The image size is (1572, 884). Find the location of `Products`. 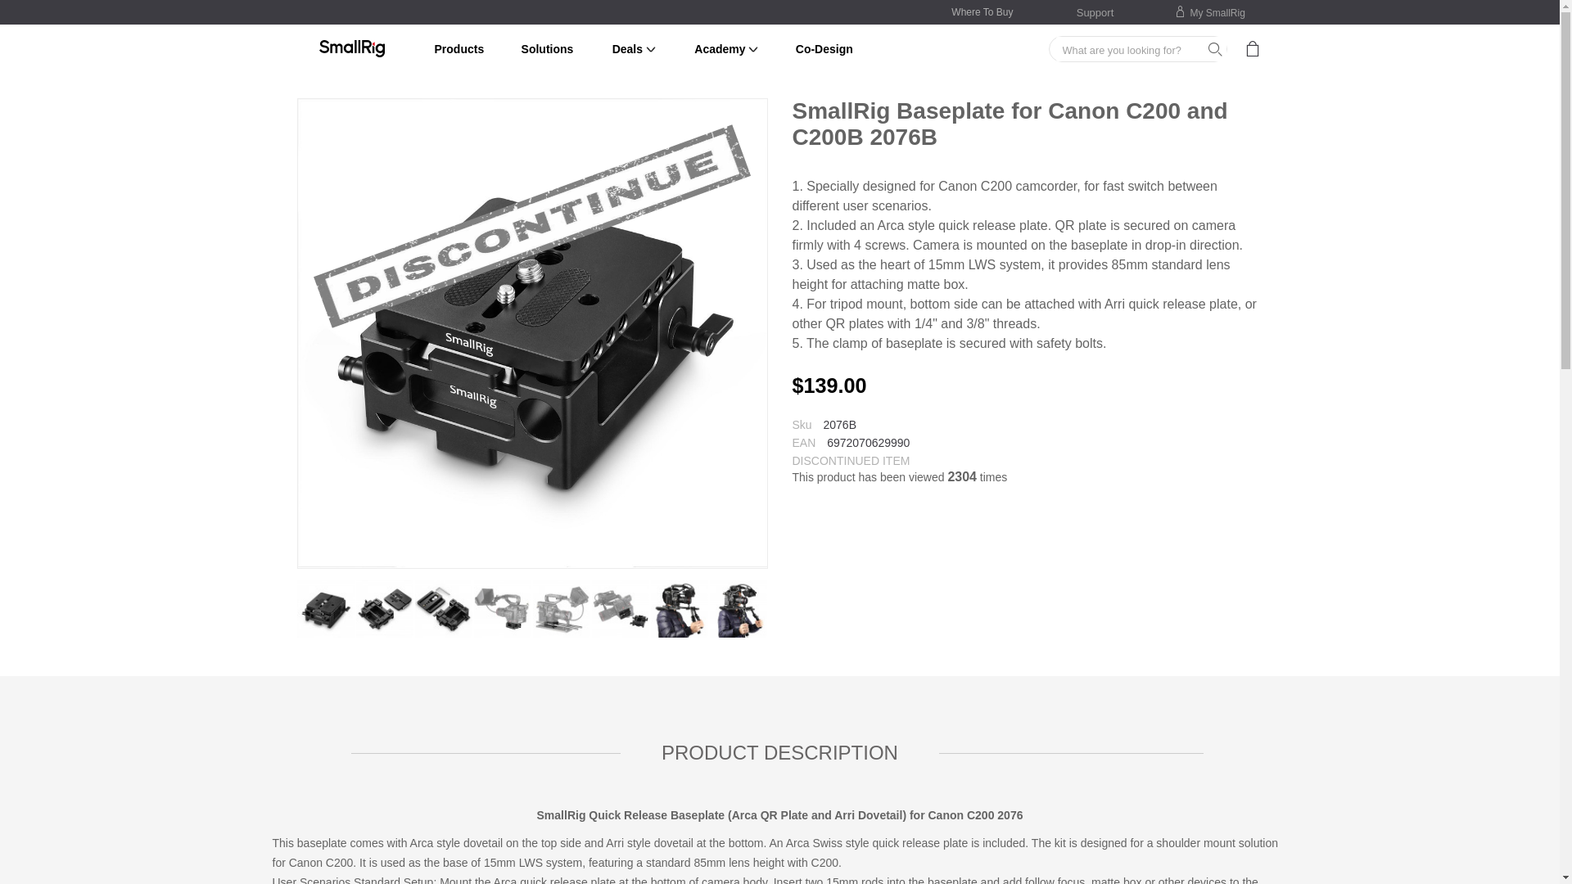

Products is located at coordinates (459, 49).